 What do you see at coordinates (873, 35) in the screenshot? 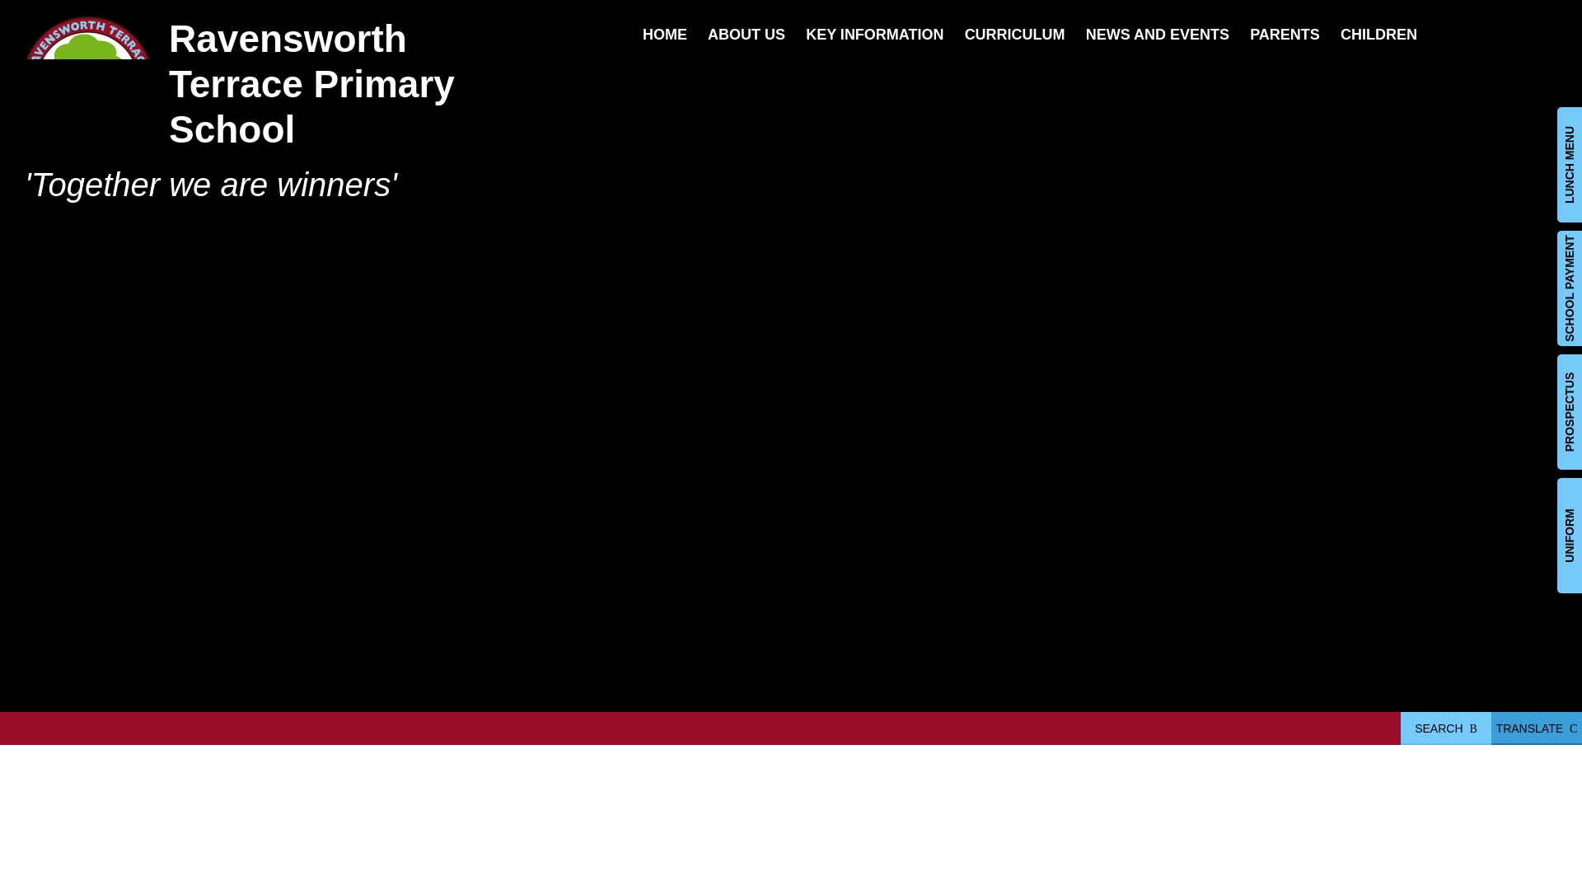
I see `KEY INFORMATION` at bounding box center [873, 35].